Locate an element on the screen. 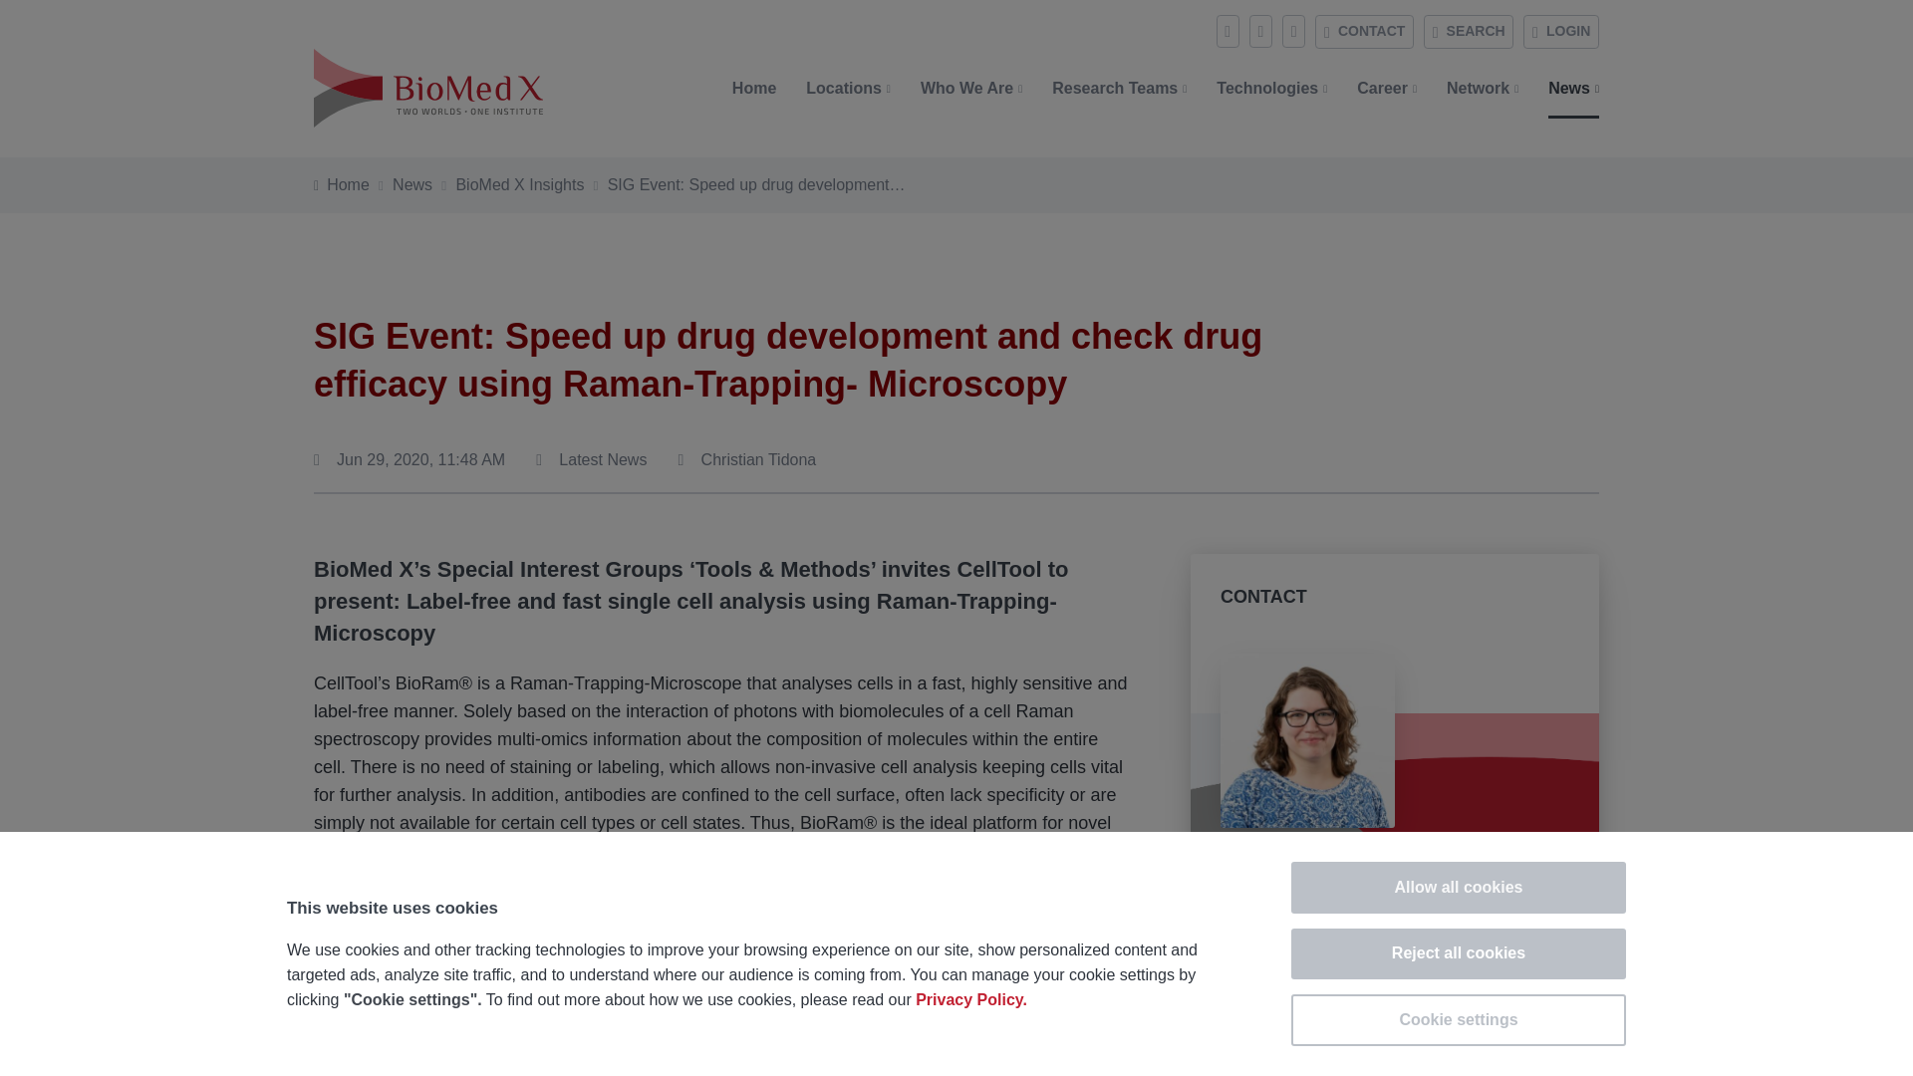 The width and height of the screenshot is (1913, 1076). BioMed X Career Space Login is located at coordinates (1560, 32).